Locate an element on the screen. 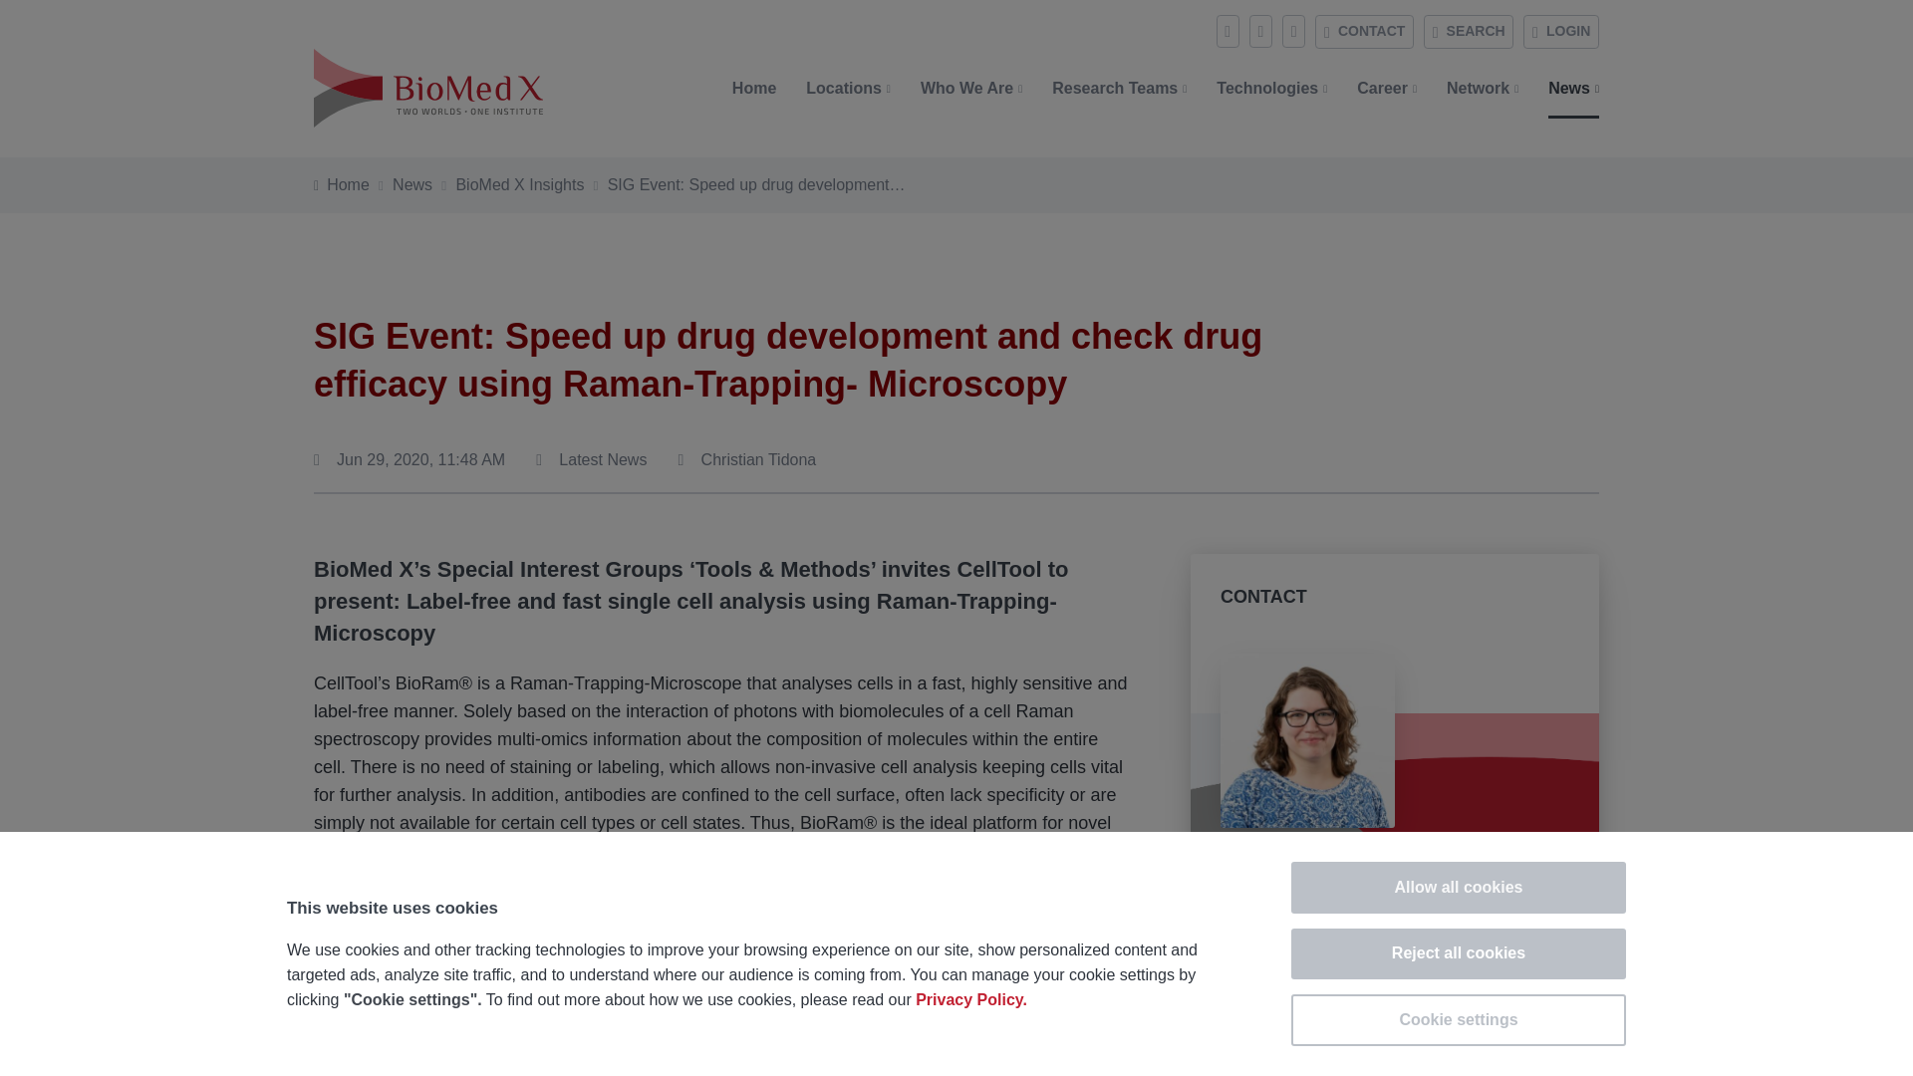 The width and height of the screenshot is (1913, 1076). BioMed X Career Space Login is located at coordinates (1560, 32).